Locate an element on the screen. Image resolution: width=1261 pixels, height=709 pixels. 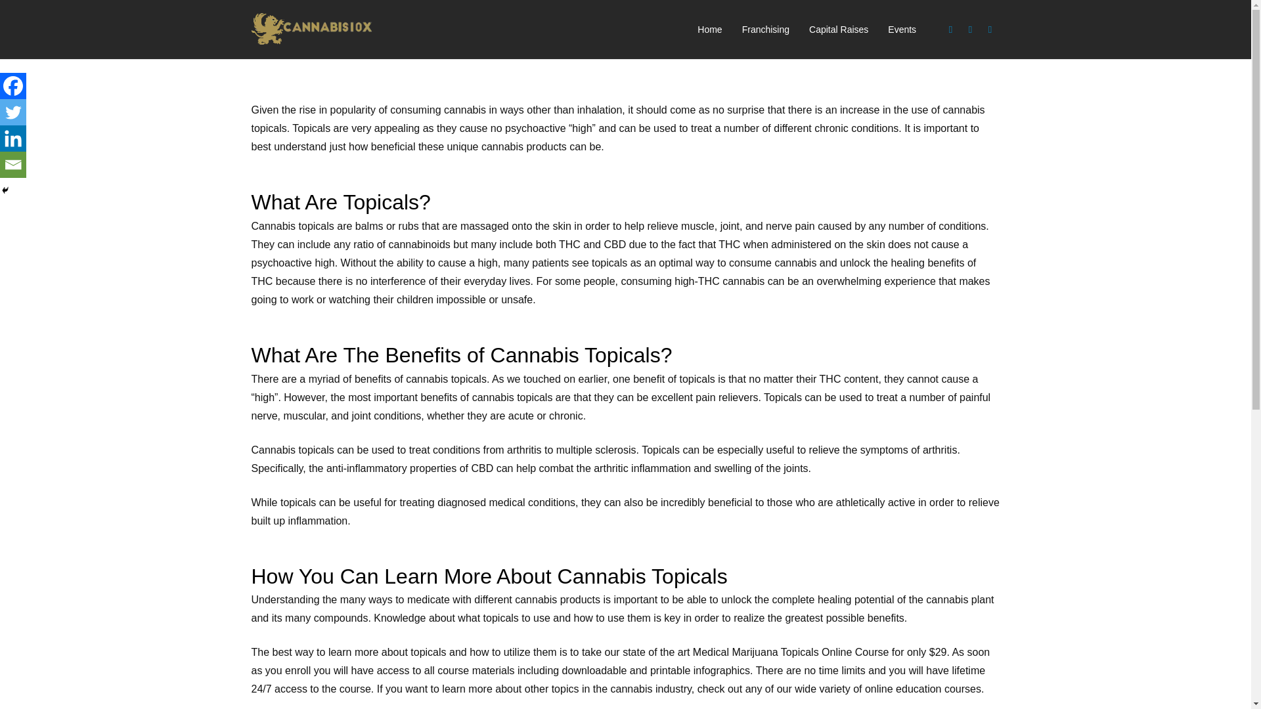
Hide is located at coordinates (5, 190).